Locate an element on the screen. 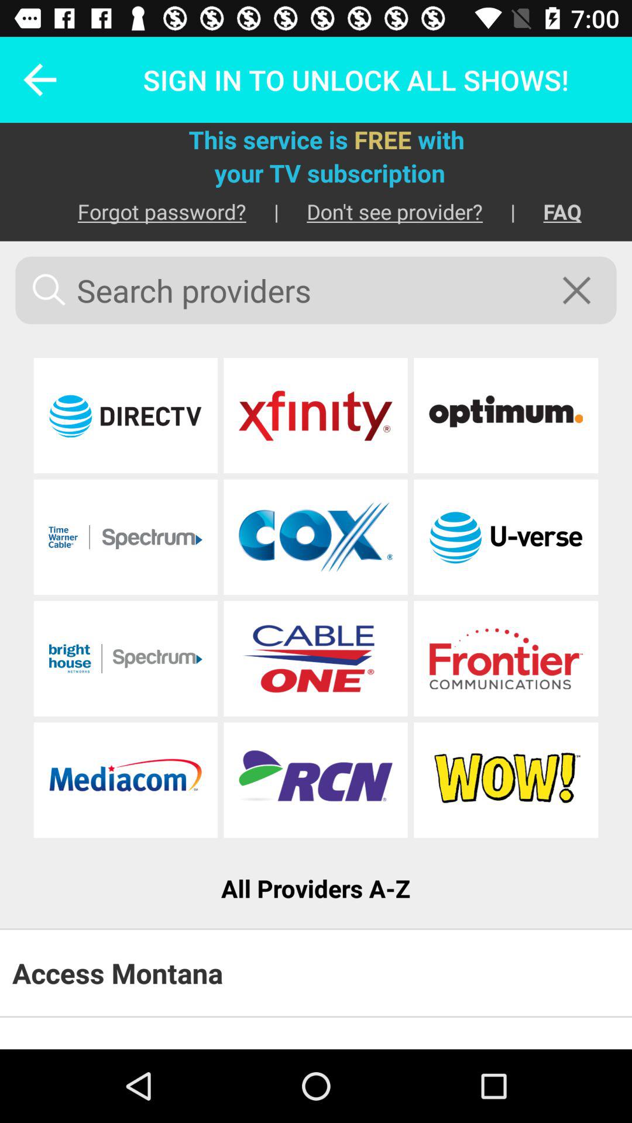  click item next to | icon is located at coordinates (147, 212).